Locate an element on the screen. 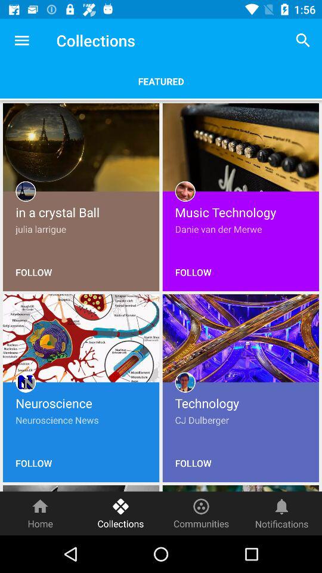 The height and width of the screenshot is (573, 322). press the featured icon is located at coordinates (161, 81).